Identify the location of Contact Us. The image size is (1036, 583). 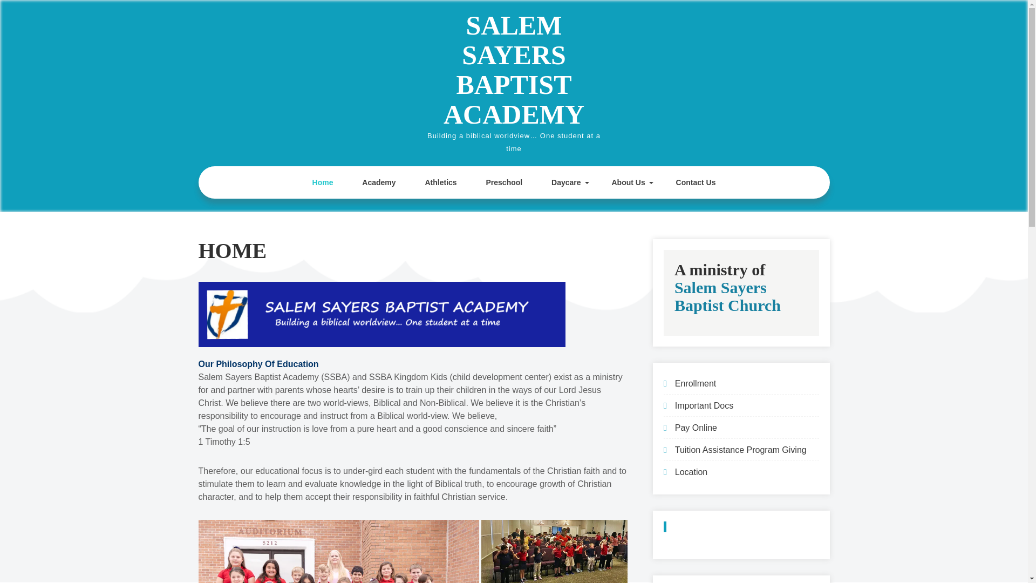
(696, 182).